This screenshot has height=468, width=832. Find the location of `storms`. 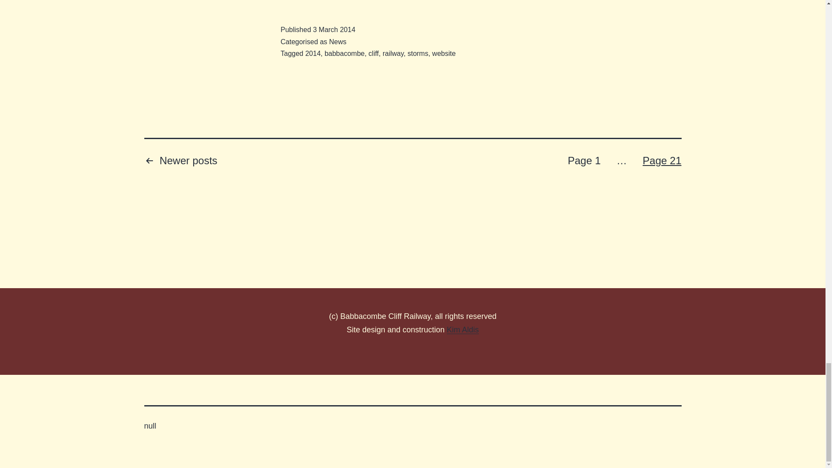

storms is located at coordinates (418, 53).